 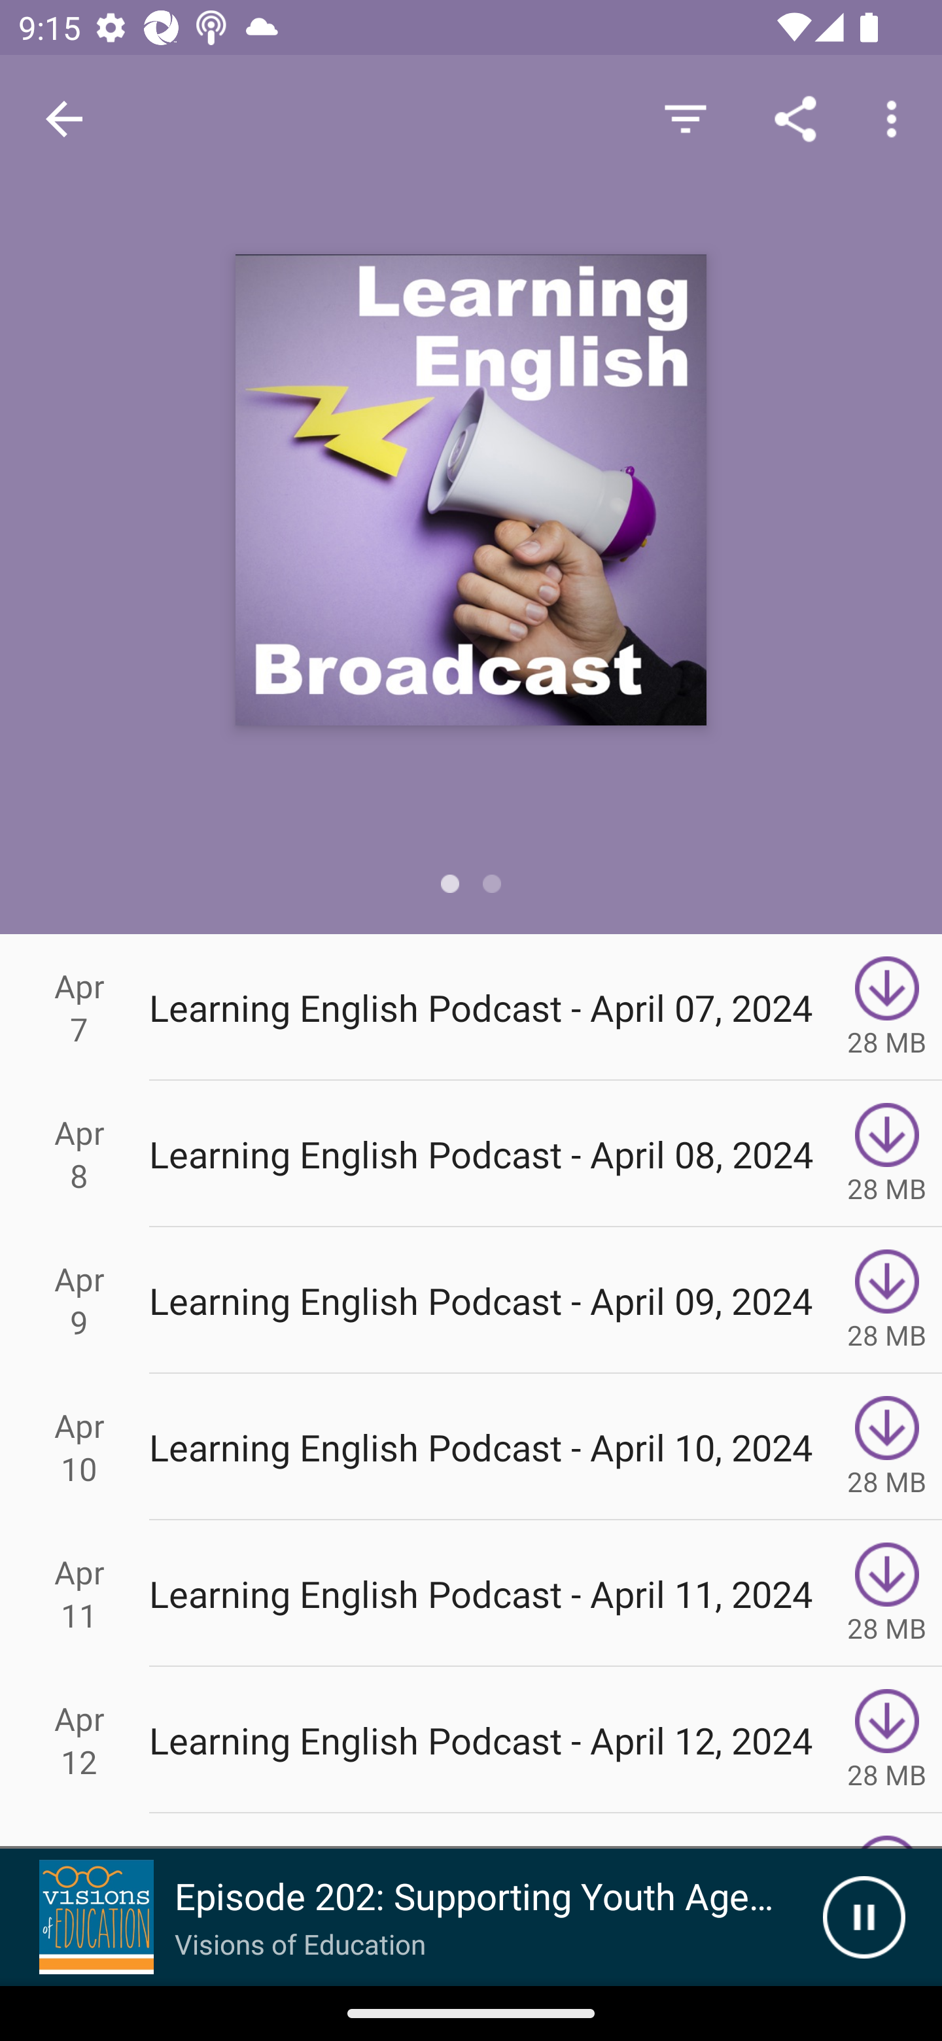 What do you see at coordinates (863, 1917) in the screenshot?
I see `Pause` at bounding box center [863, 1917].